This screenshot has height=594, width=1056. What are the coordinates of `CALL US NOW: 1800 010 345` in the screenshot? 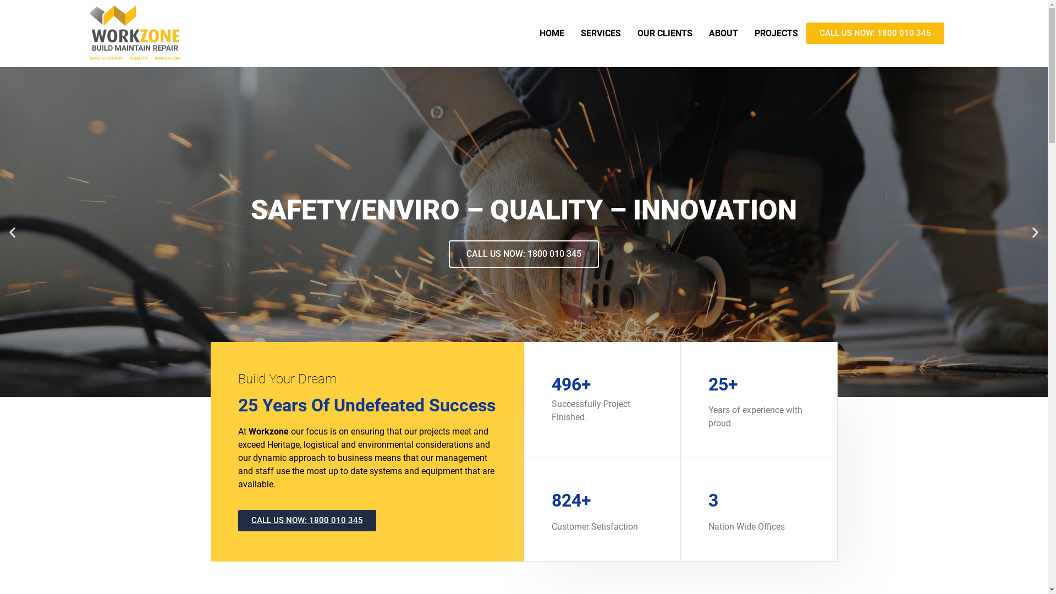 It's located at (307, 520).